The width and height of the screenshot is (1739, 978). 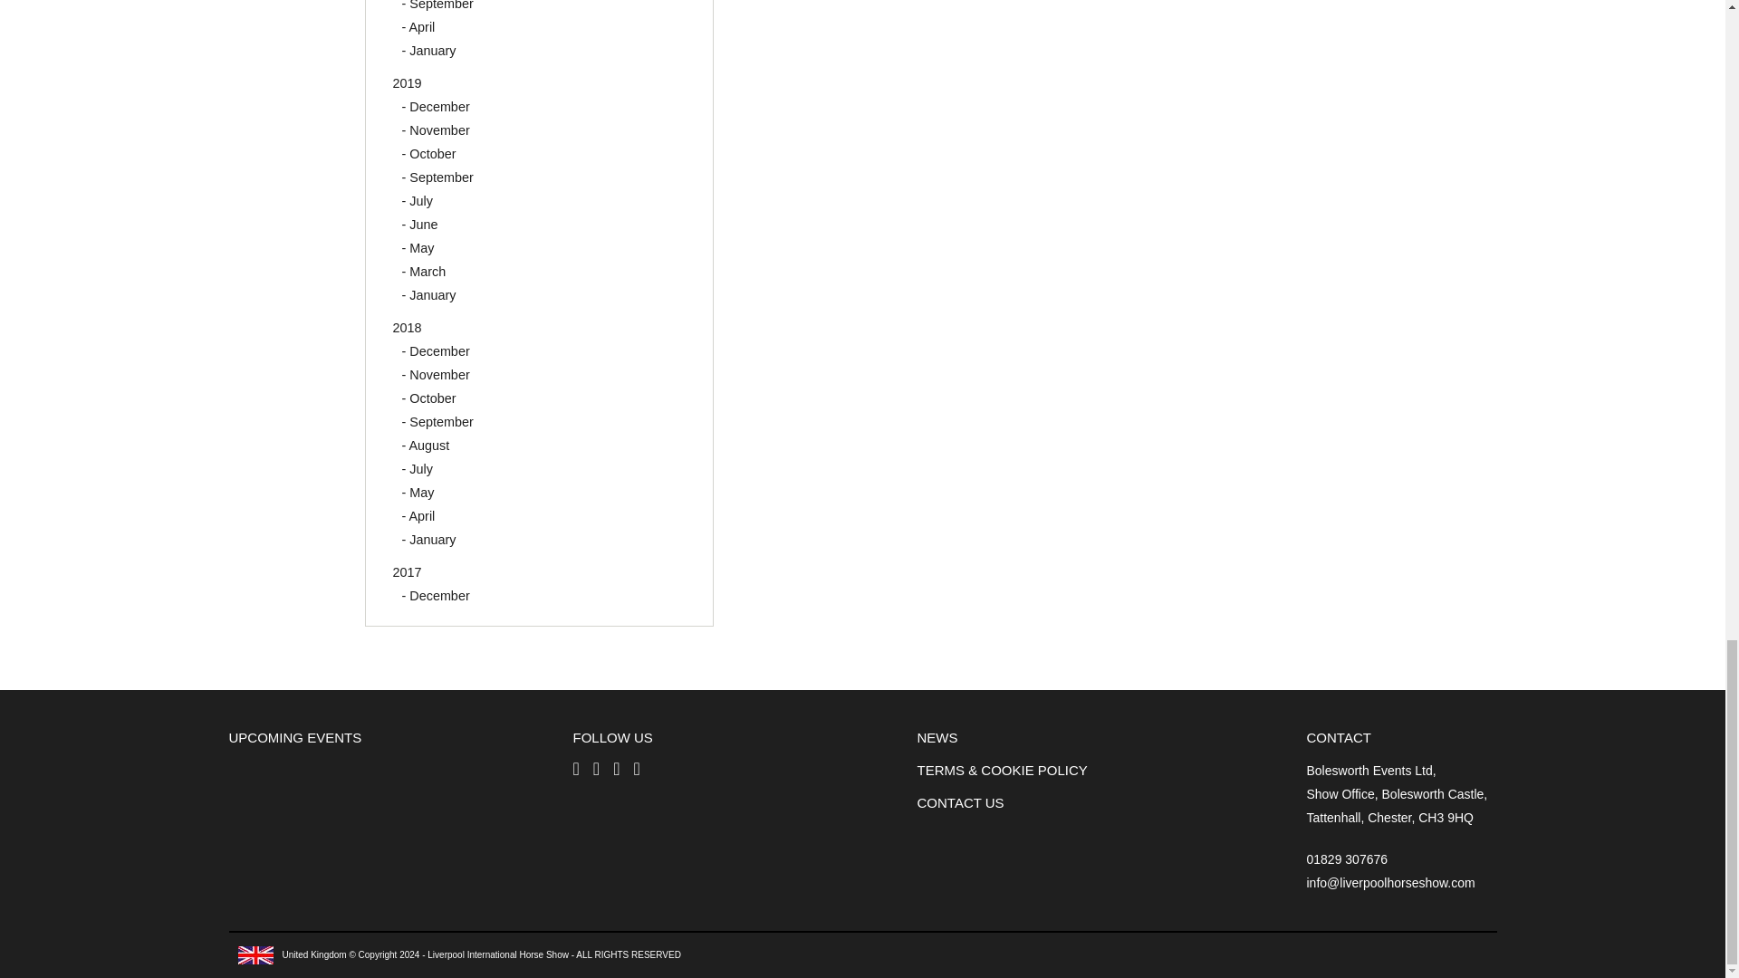 I want to click on - December, so click(x=435, y=351).